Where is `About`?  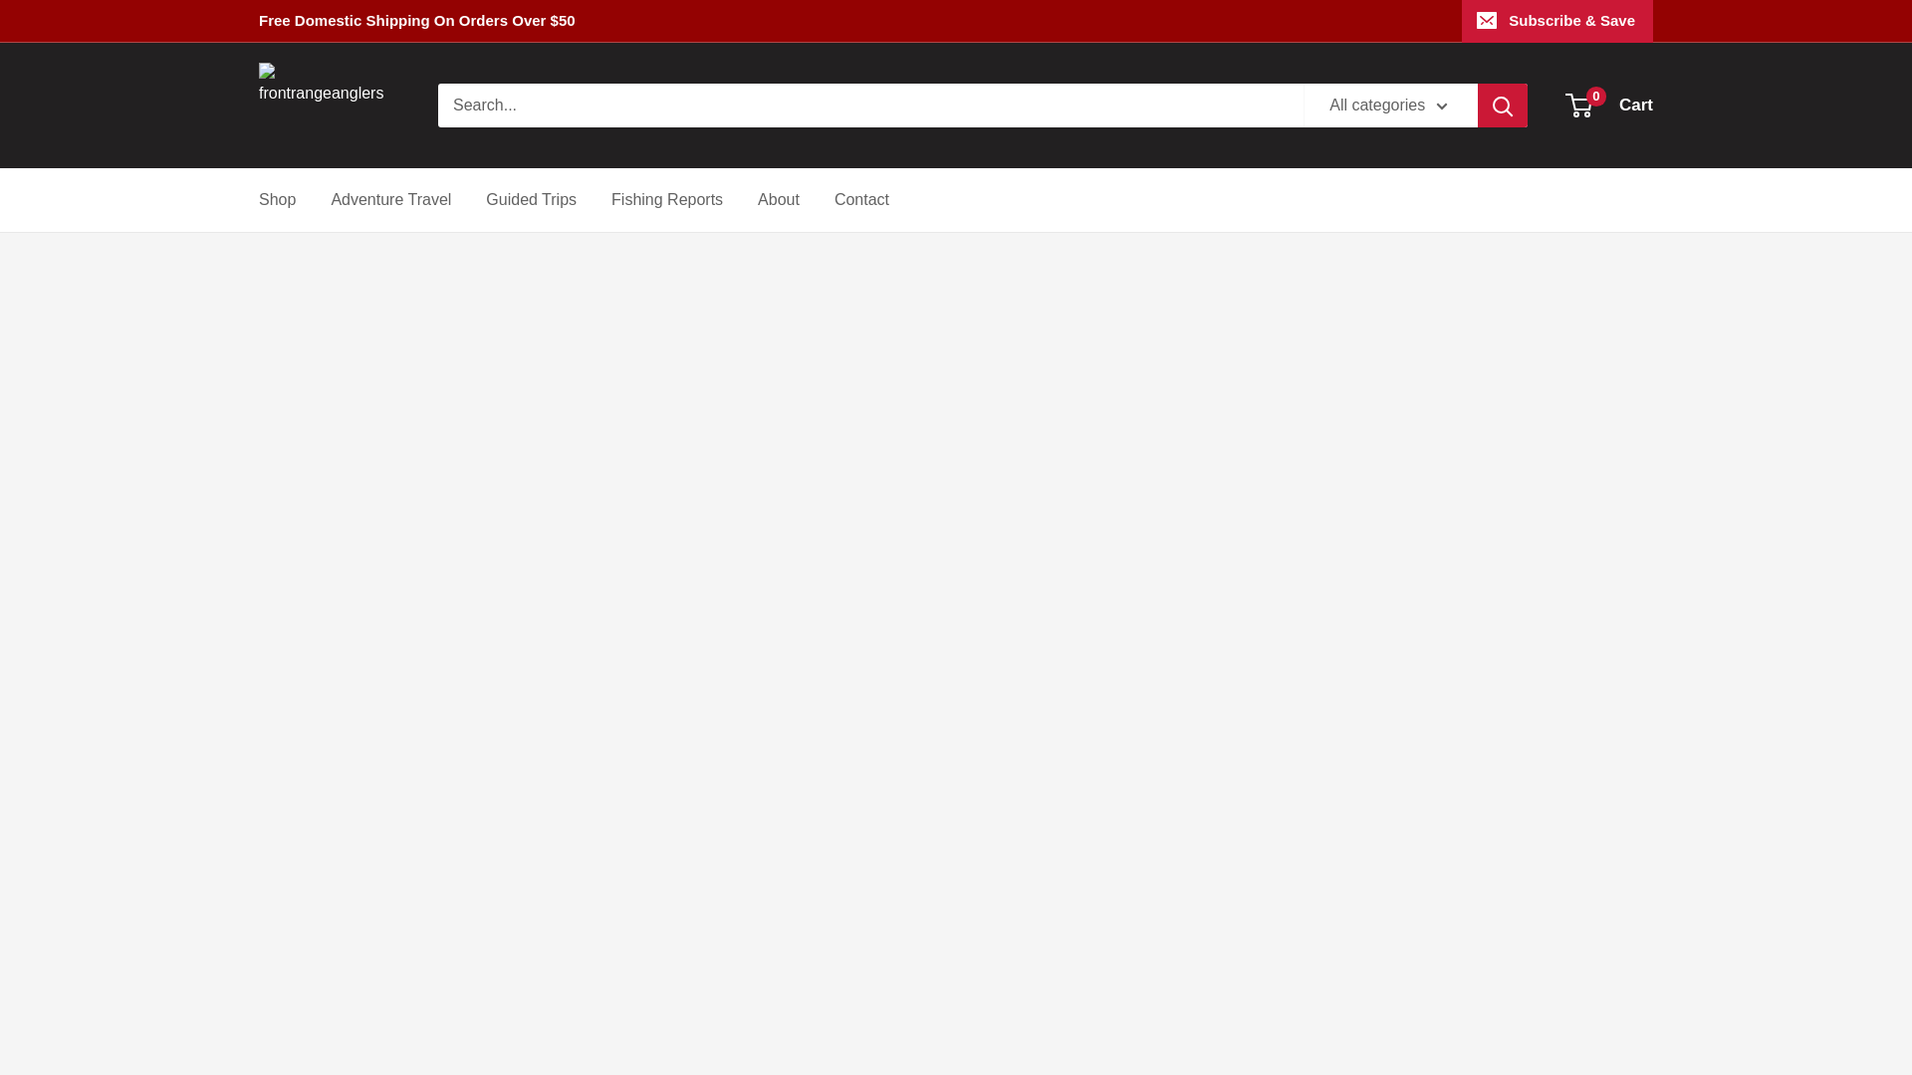 About is located at coordinates (778, 199).